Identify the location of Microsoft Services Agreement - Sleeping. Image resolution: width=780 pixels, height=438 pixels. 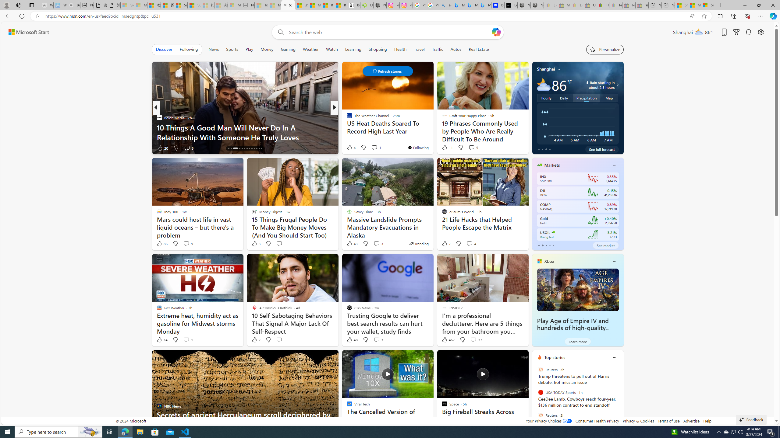
(140, 5).